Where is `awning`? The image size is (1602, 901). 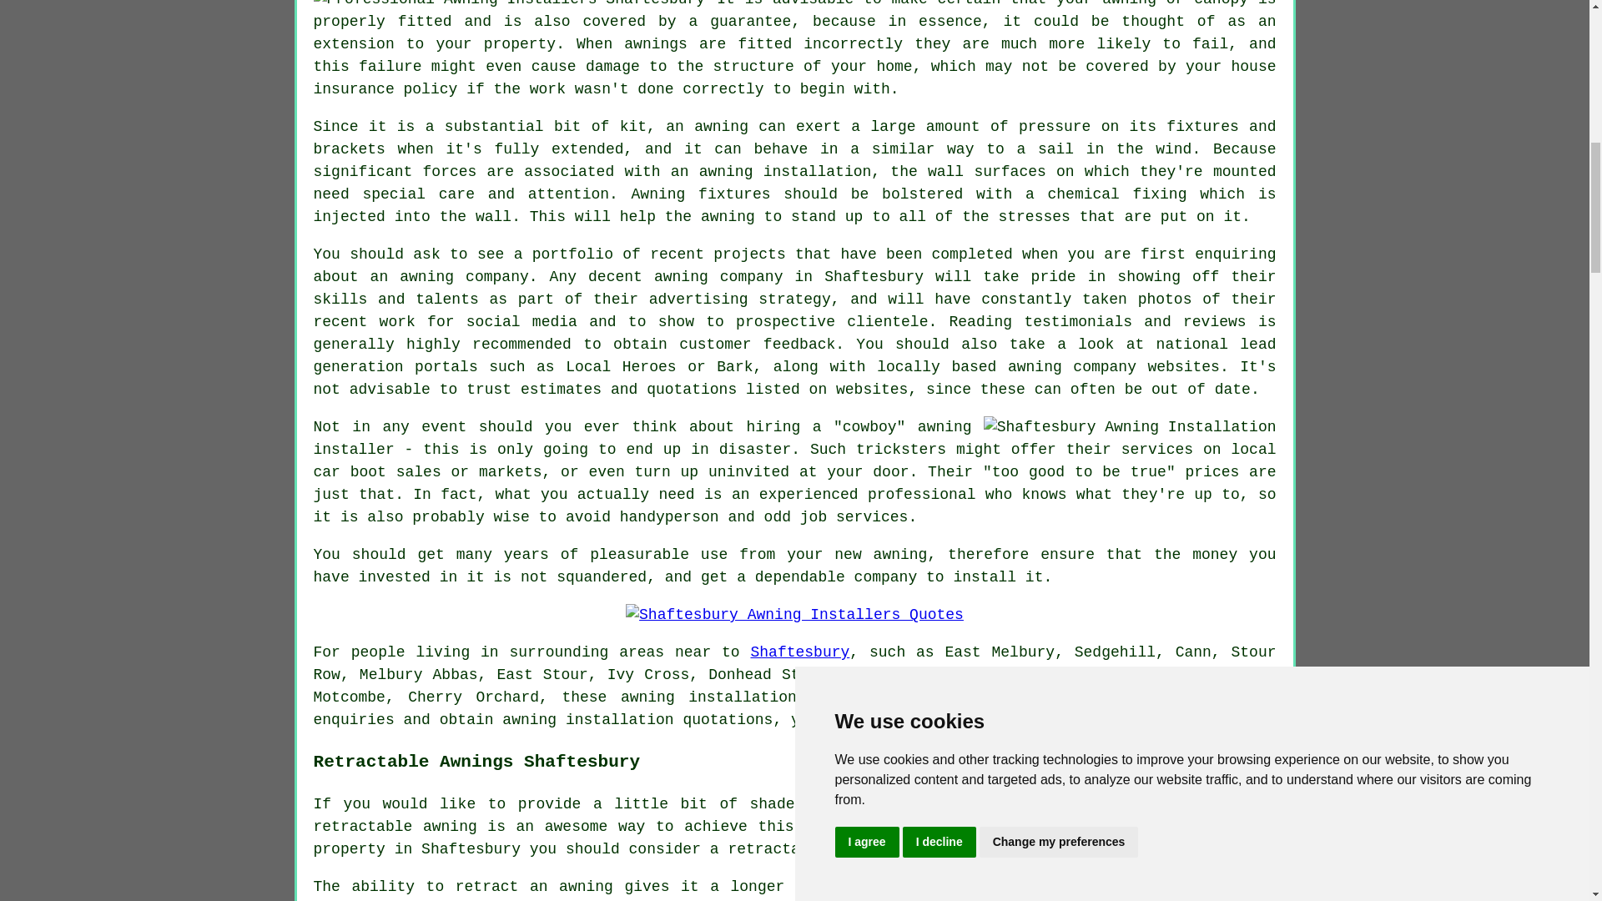 awning is located at coordinates (647, 697).